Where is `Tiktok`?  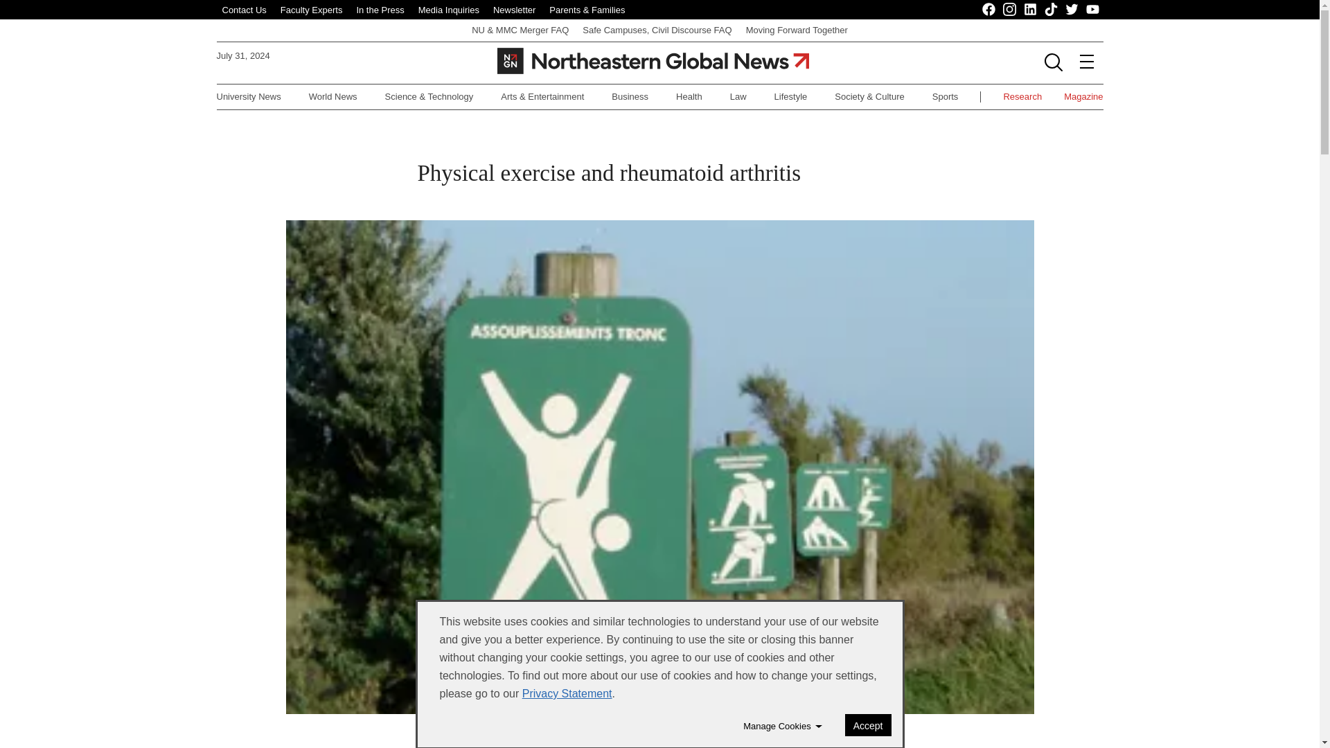 Tiktok is located at coordinates (1052, 10).